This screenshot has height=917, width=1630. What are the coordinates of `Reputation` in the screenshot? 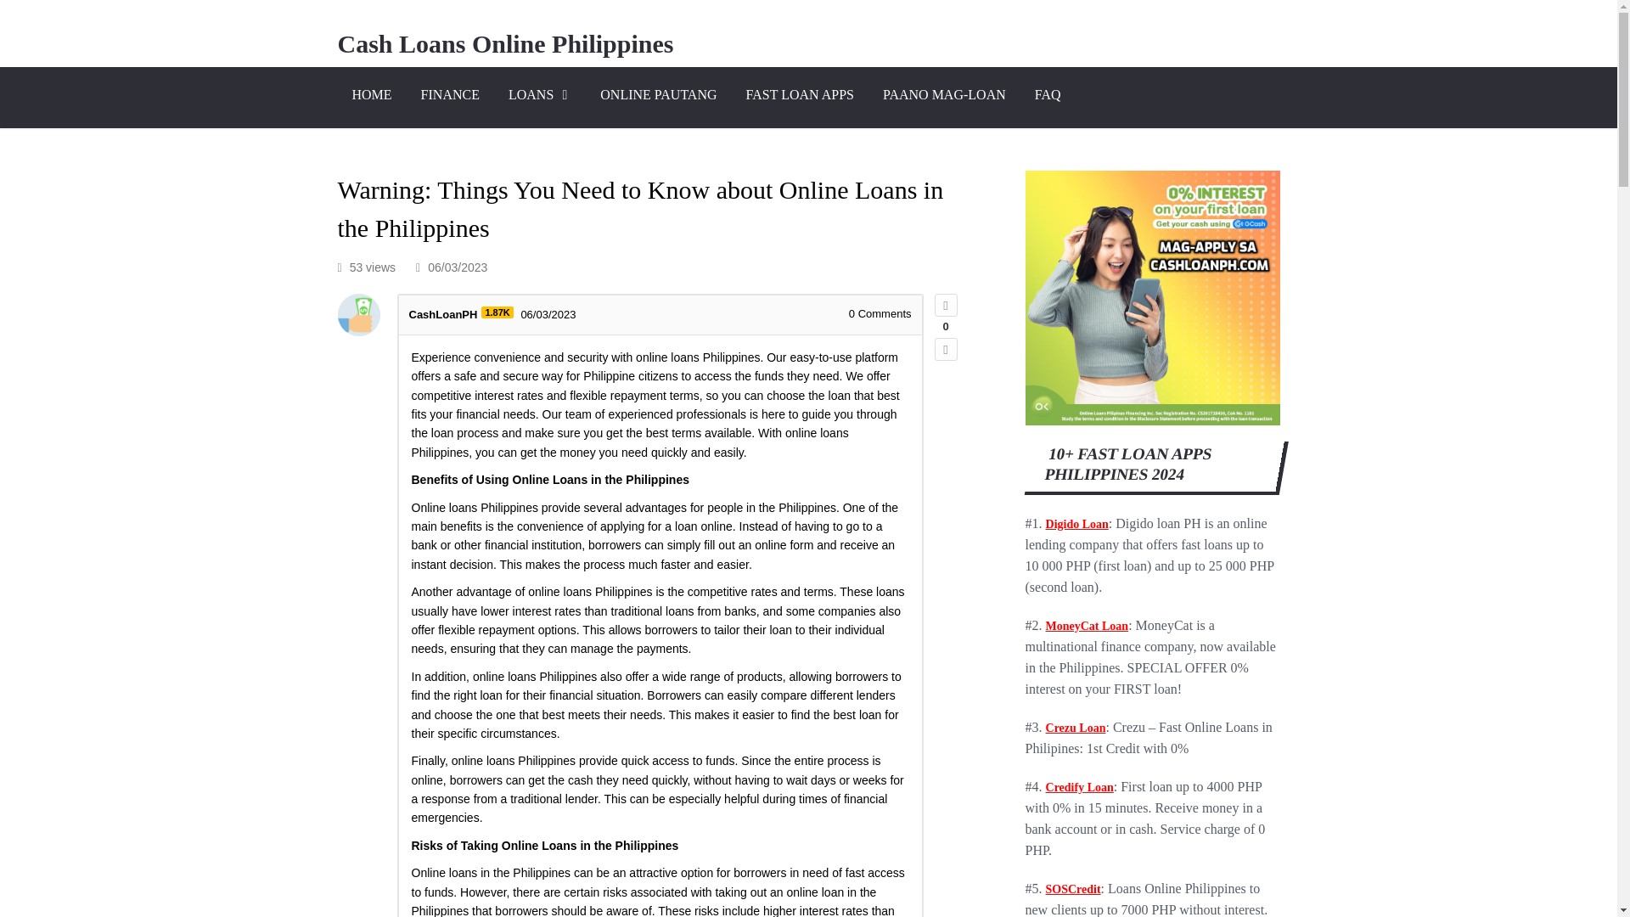 It's located at (497, 312).